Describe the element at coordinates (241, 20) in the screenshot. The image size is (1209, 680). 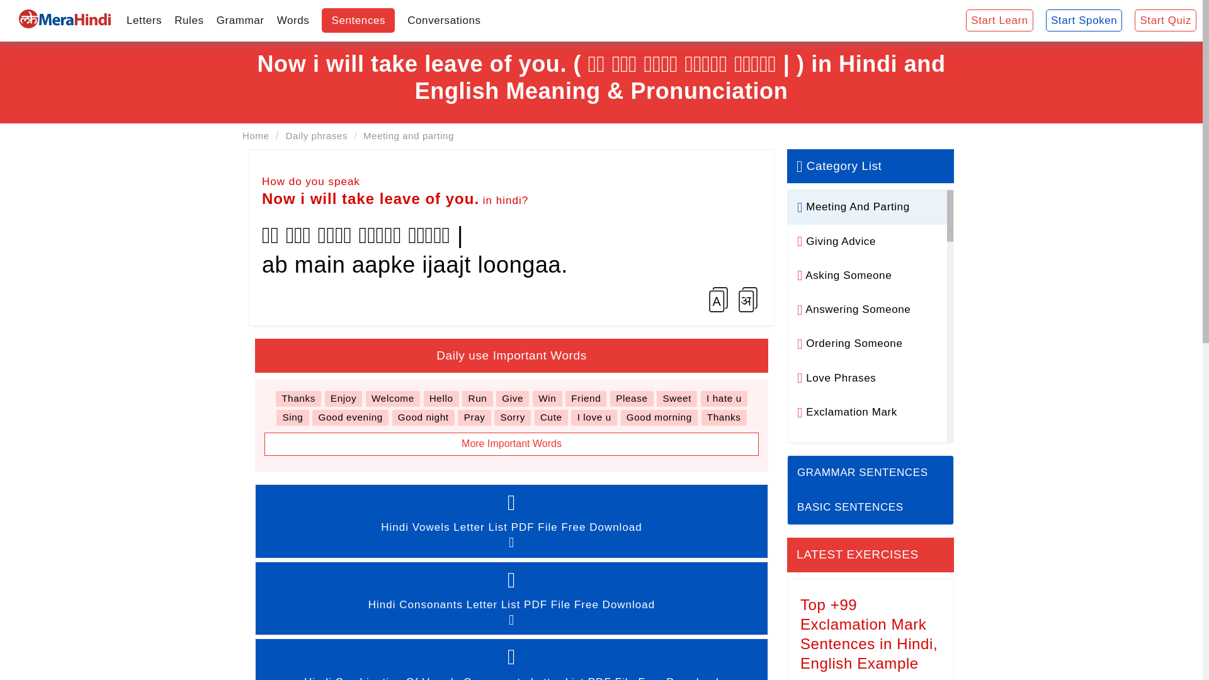
I see `Grammar` at that location.